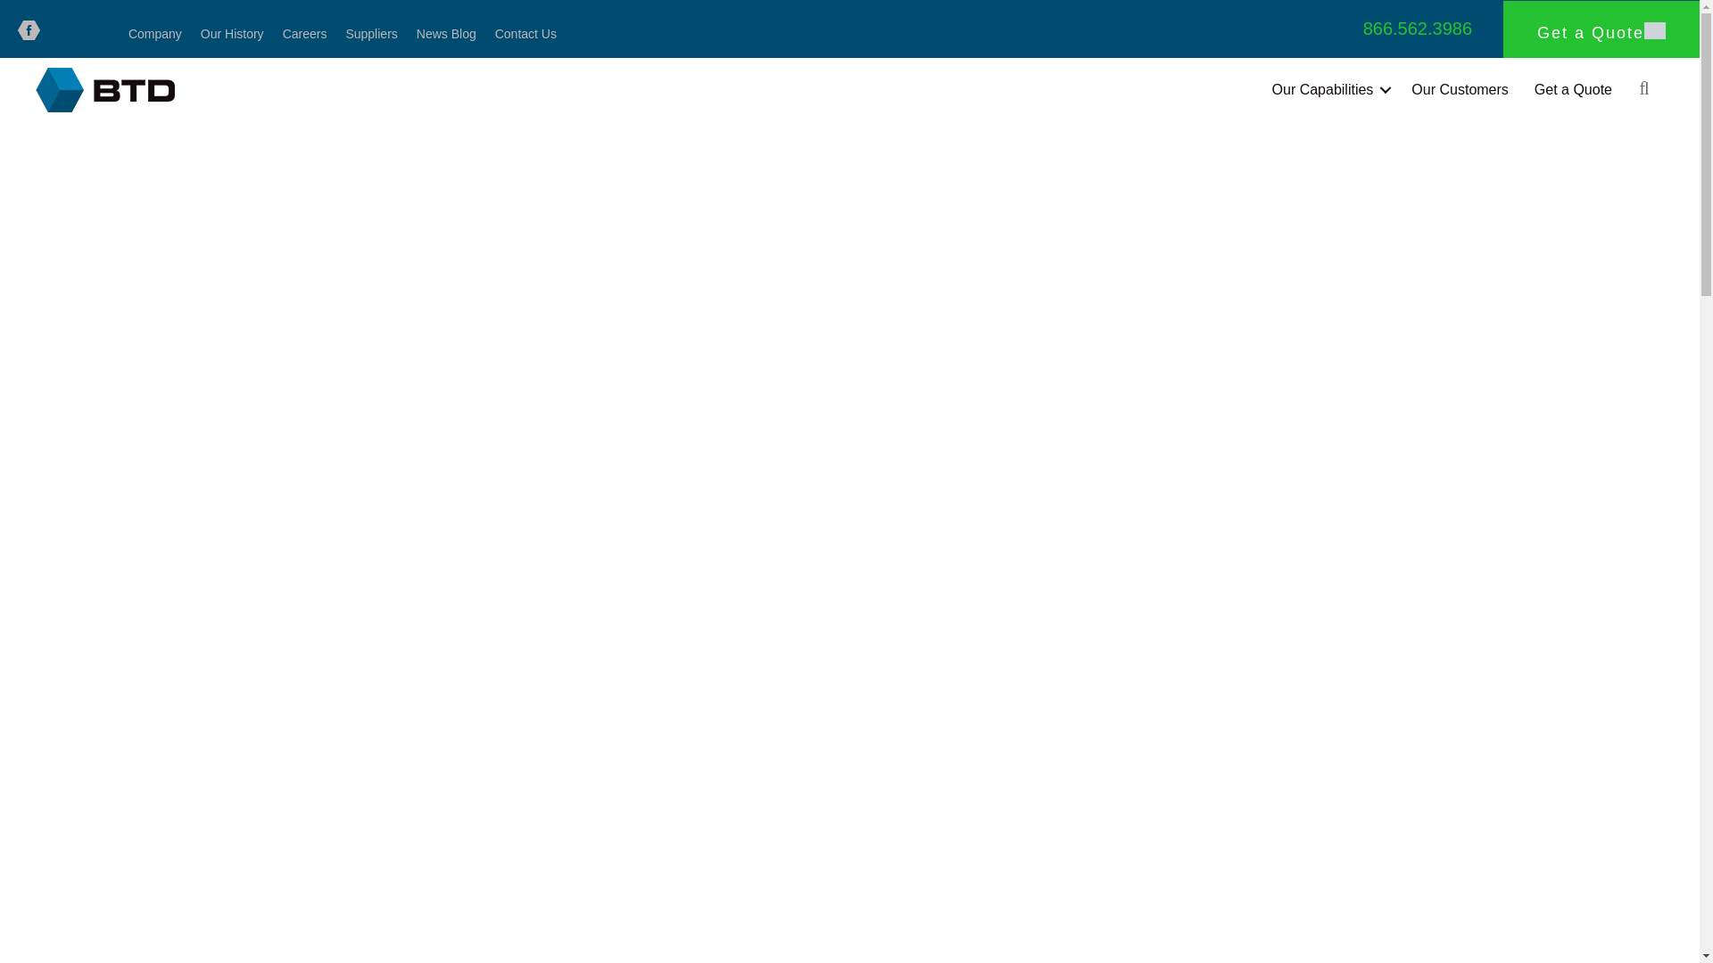 The width and height of the screenshot is (1713, 963). I want to click on Company, so click(155, 34).